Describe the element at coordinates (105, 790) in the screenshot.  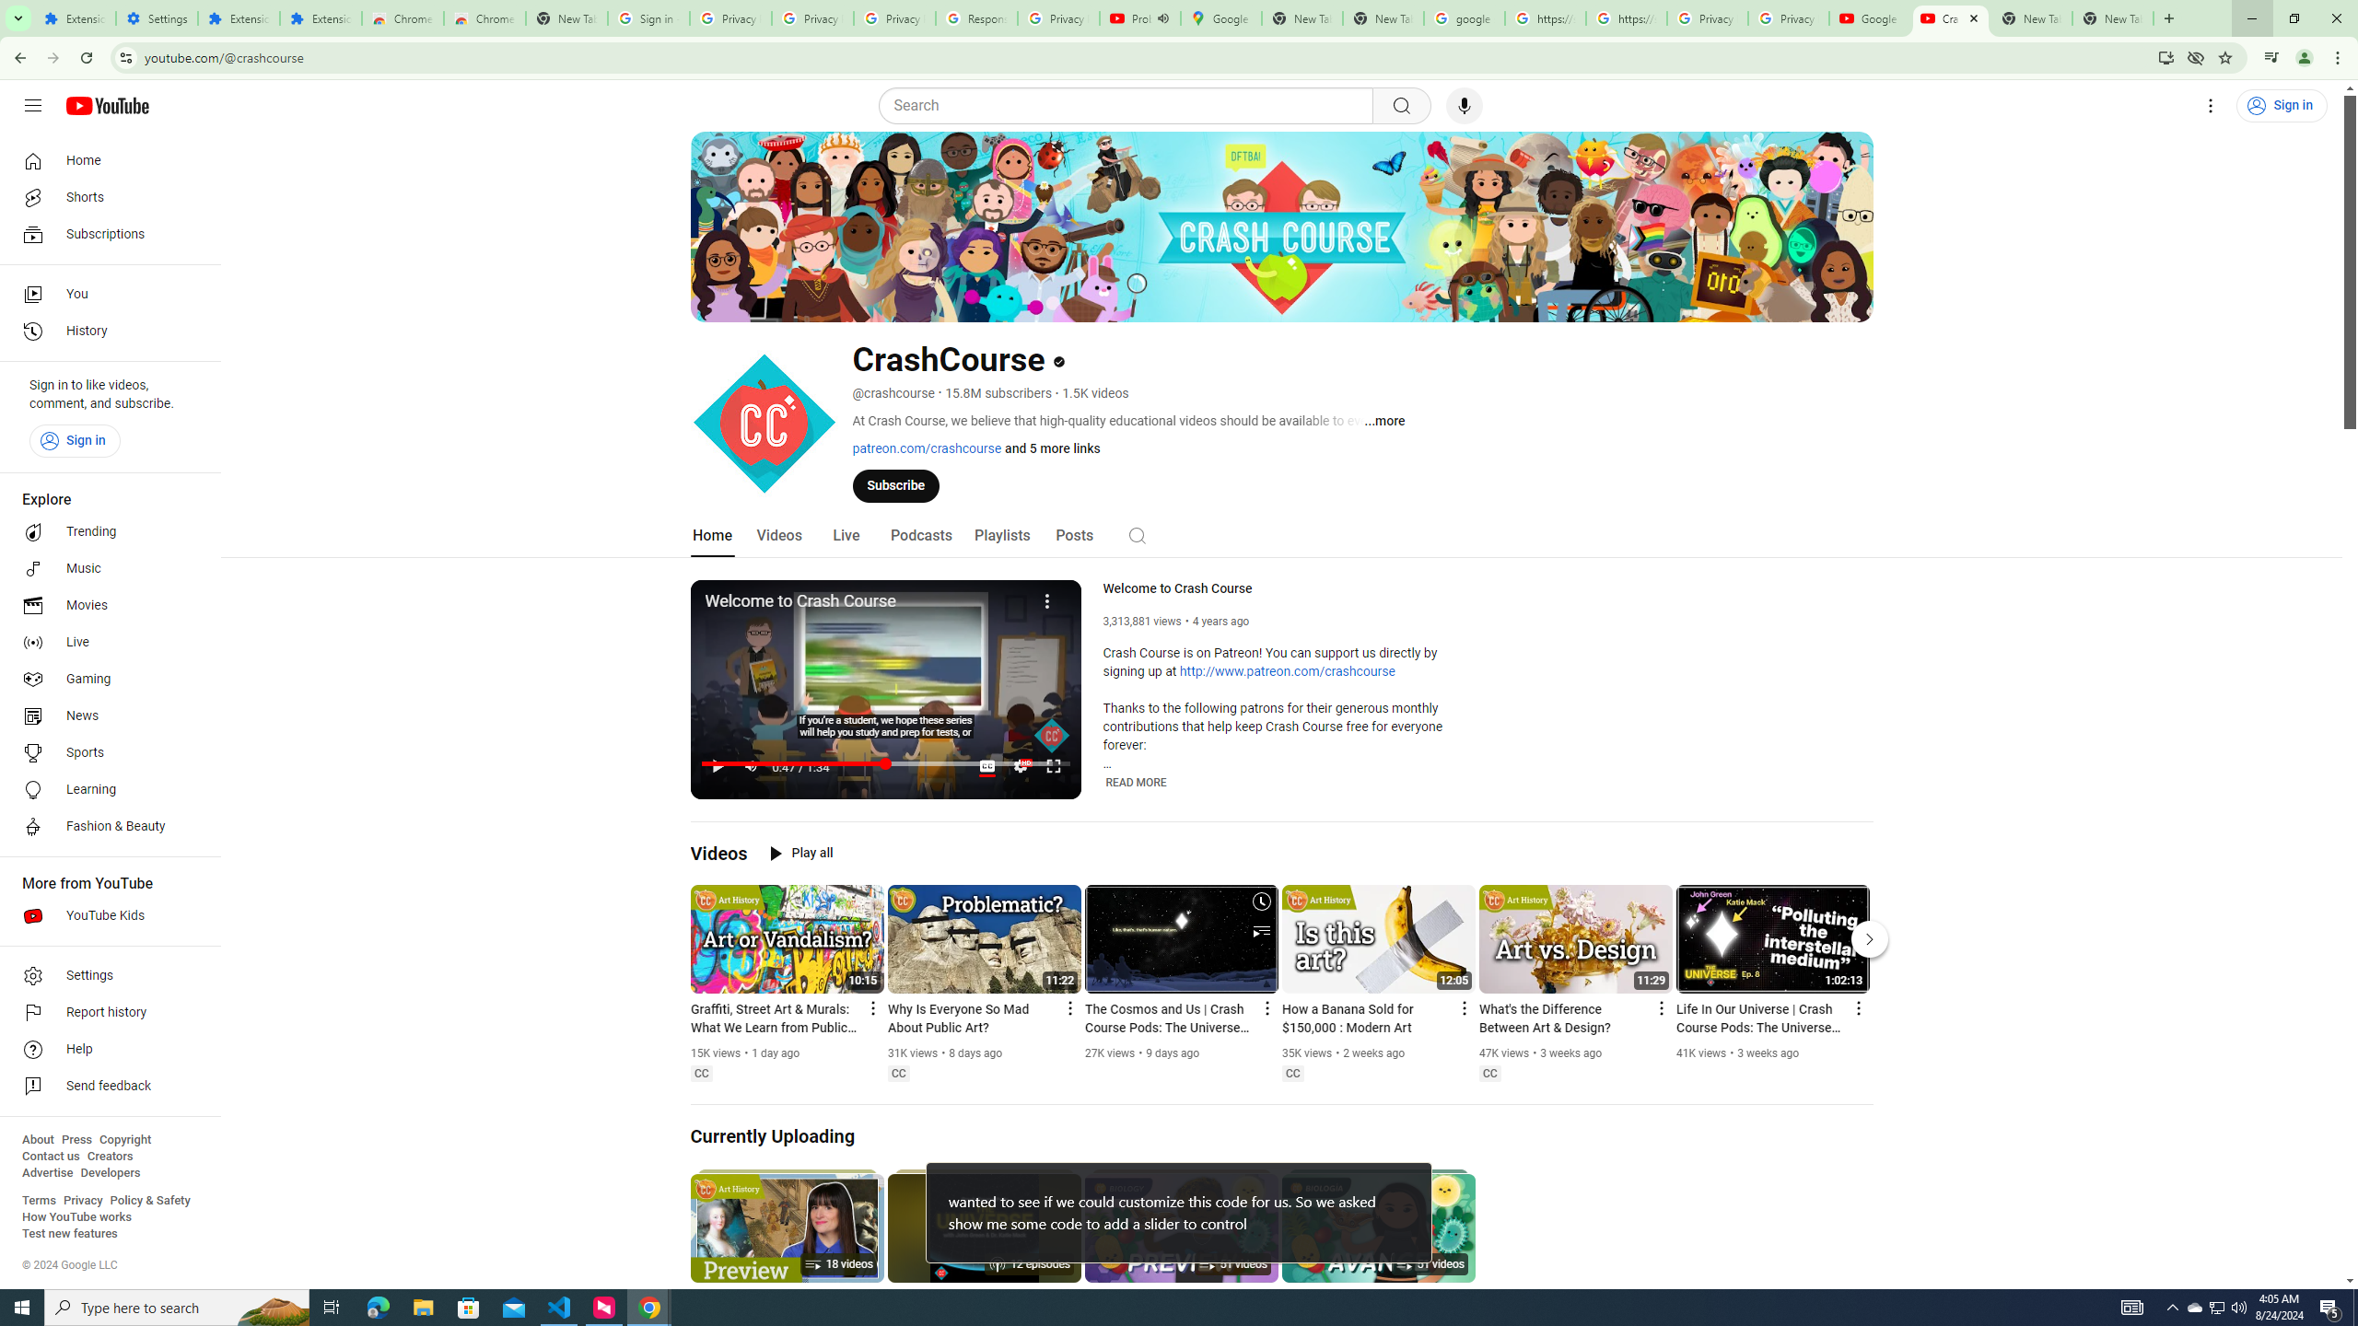
I see `Learning` at that location.